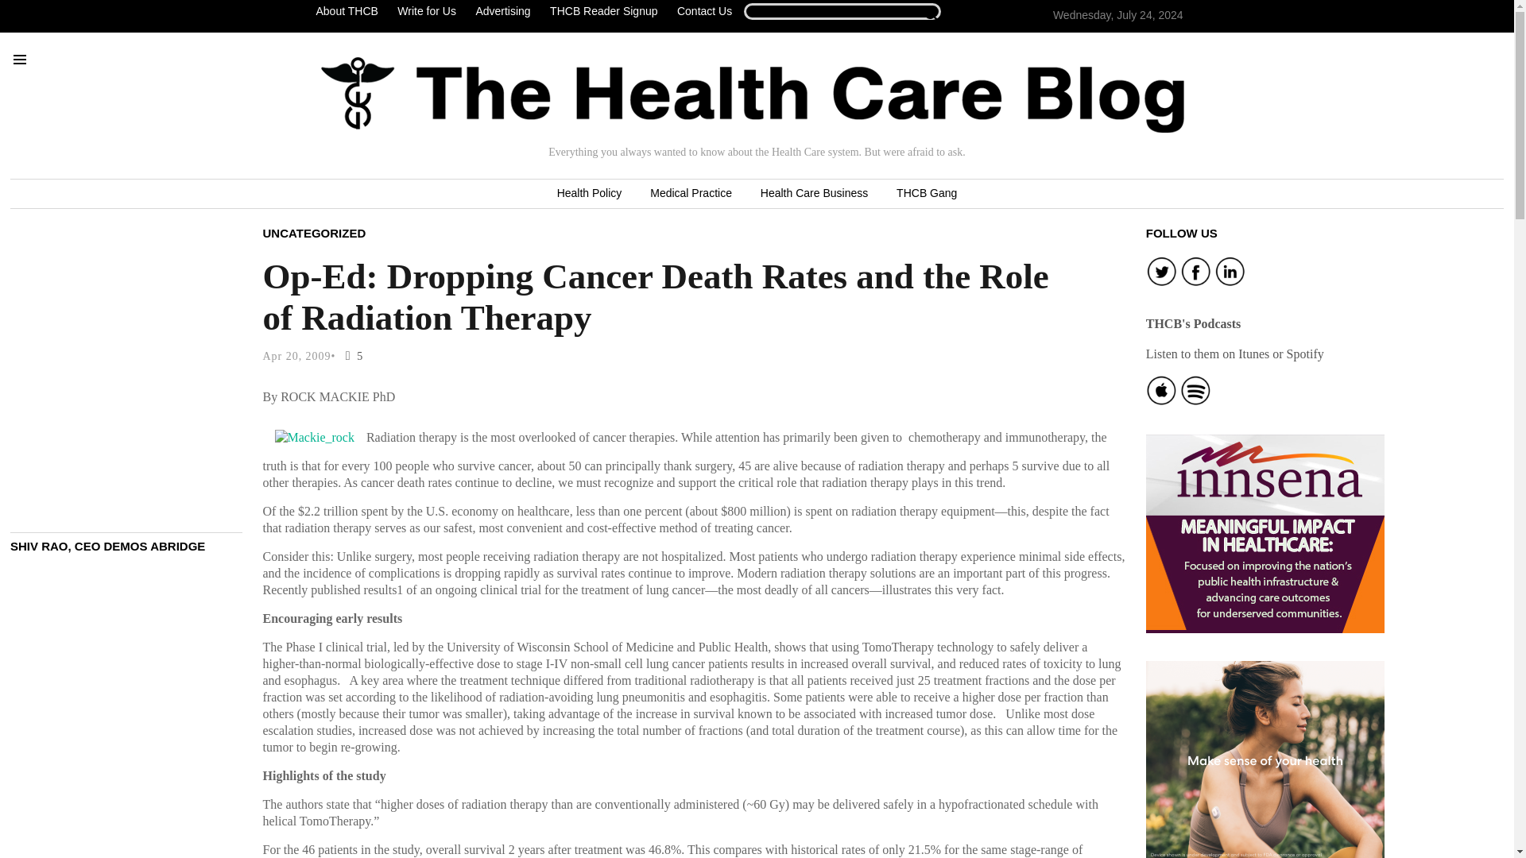 The image size is (1526, 858). Describe the element at coordinates (502, 11) in the screenshot. I see `Advertising` at that location.